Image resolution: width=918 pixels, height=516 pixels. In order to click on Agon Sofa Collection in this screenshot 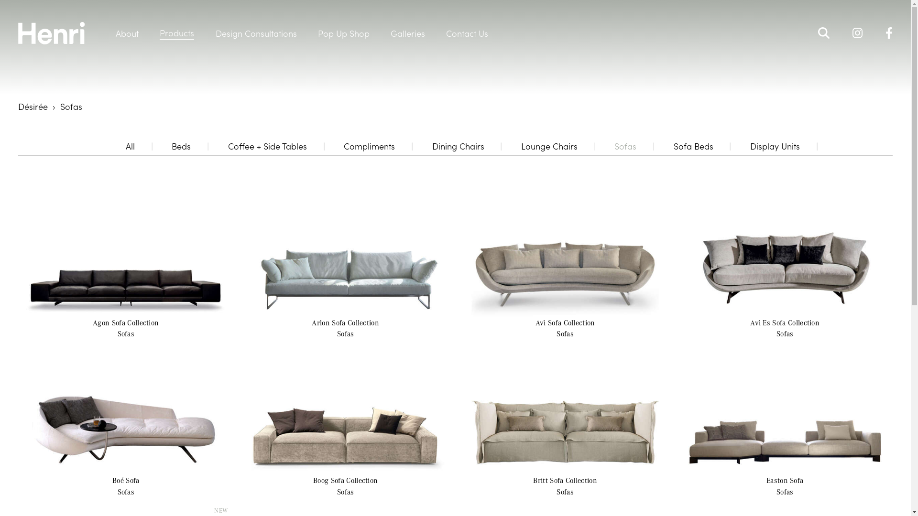, I will do `click(126, 323)`.